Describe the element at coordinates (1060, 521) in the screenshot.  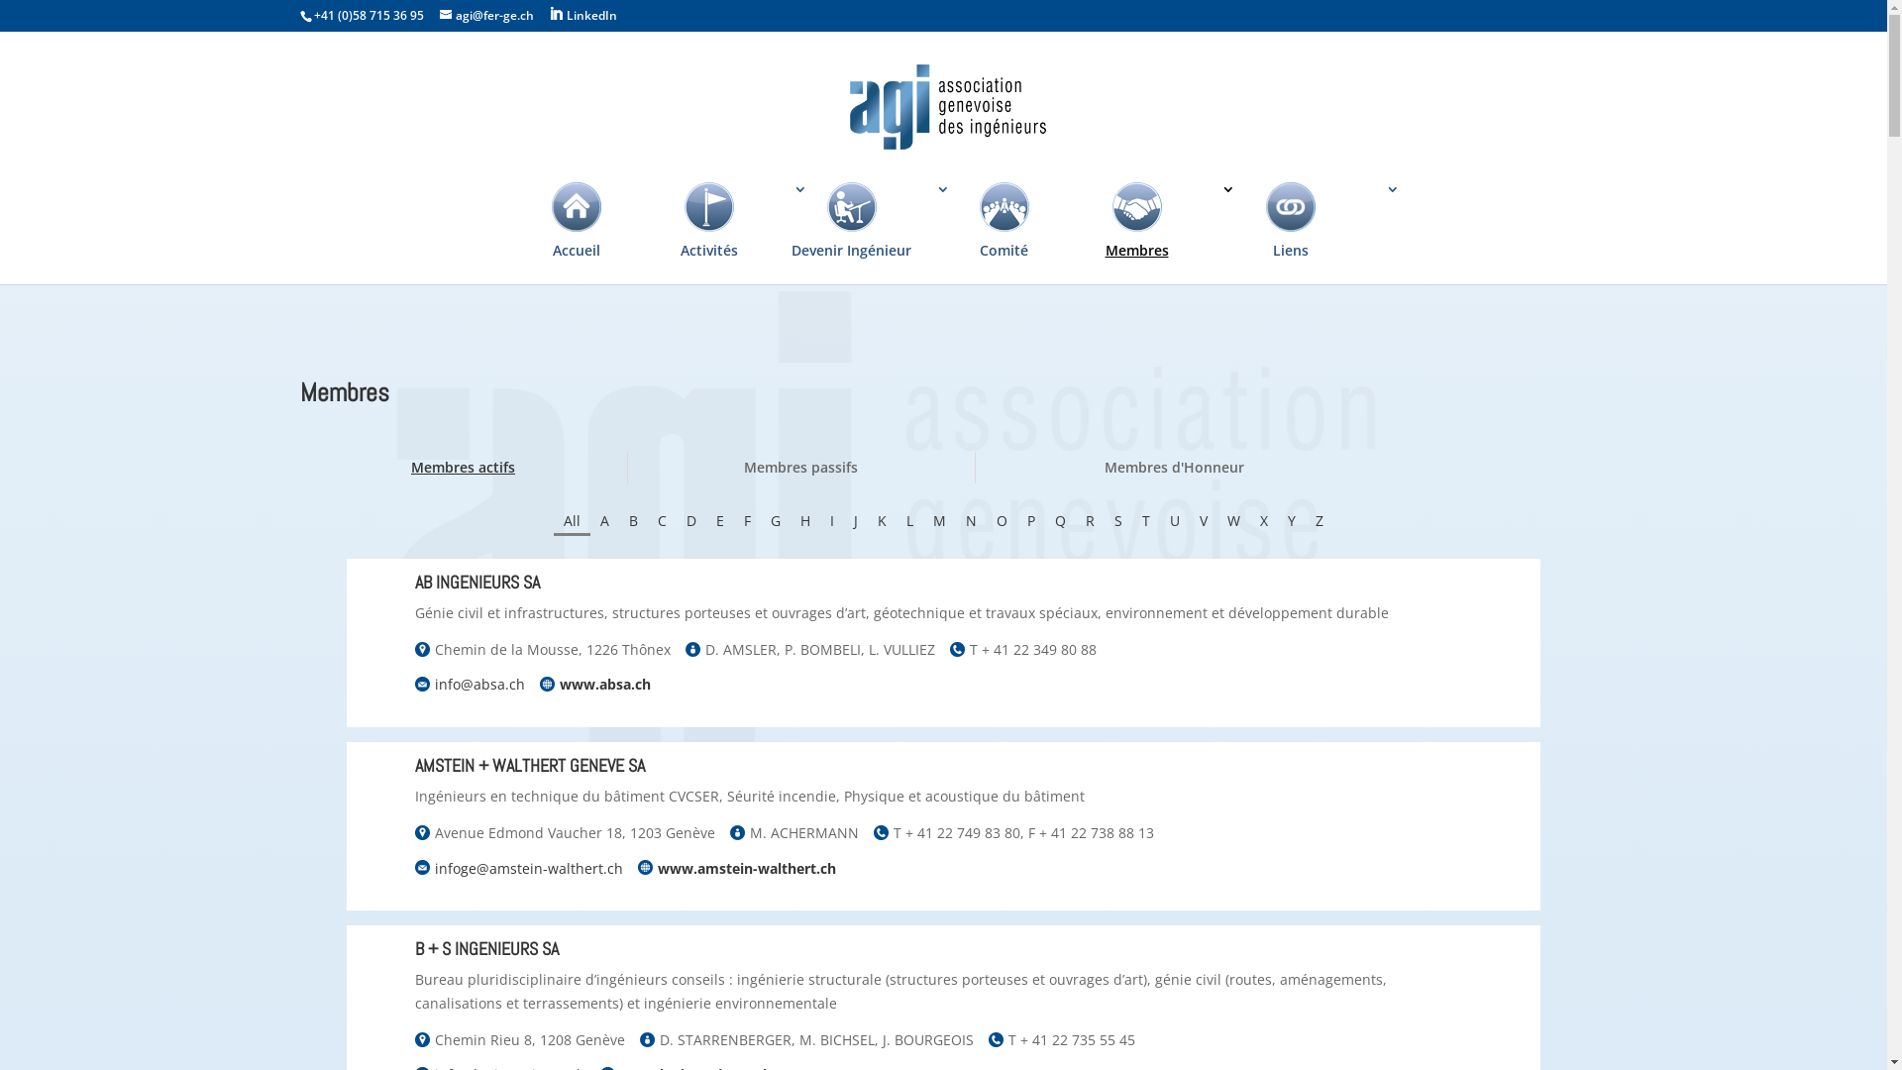
I see `Q` at that location.